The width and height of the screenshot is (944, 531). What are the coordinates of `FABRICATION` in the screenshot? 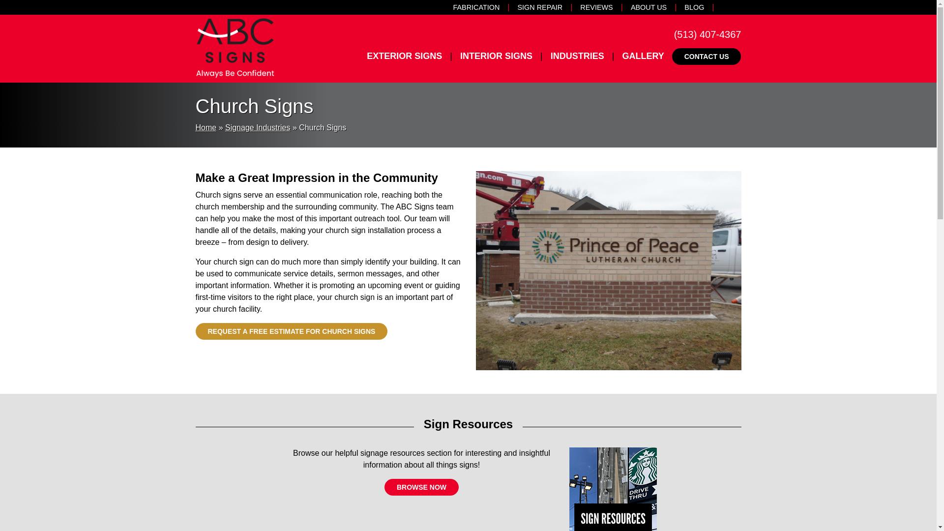 It's located at (480, 7).